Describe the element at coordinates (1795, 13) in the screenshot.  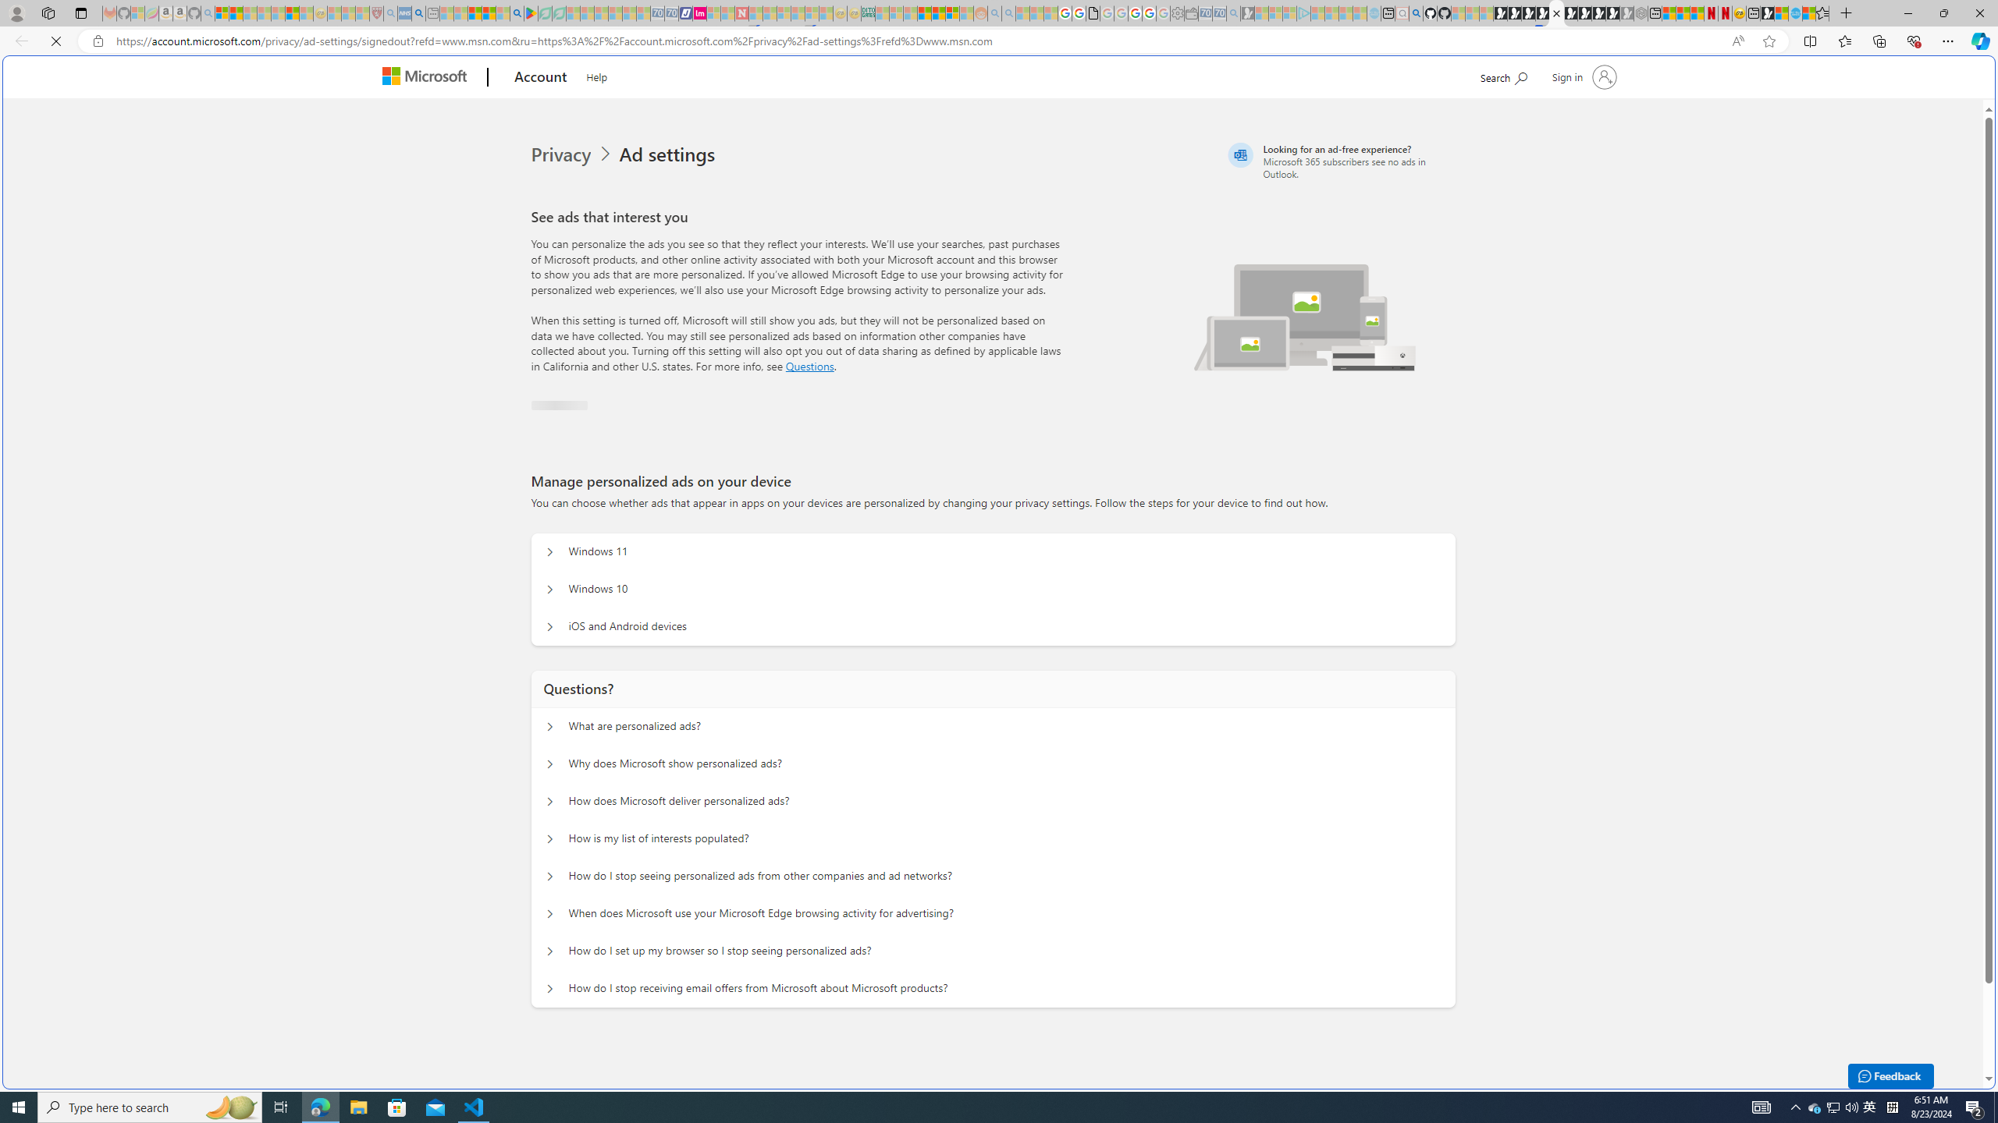
I see `Home | Sky Blue Bikes - Sky Blue Bikes` at that location.